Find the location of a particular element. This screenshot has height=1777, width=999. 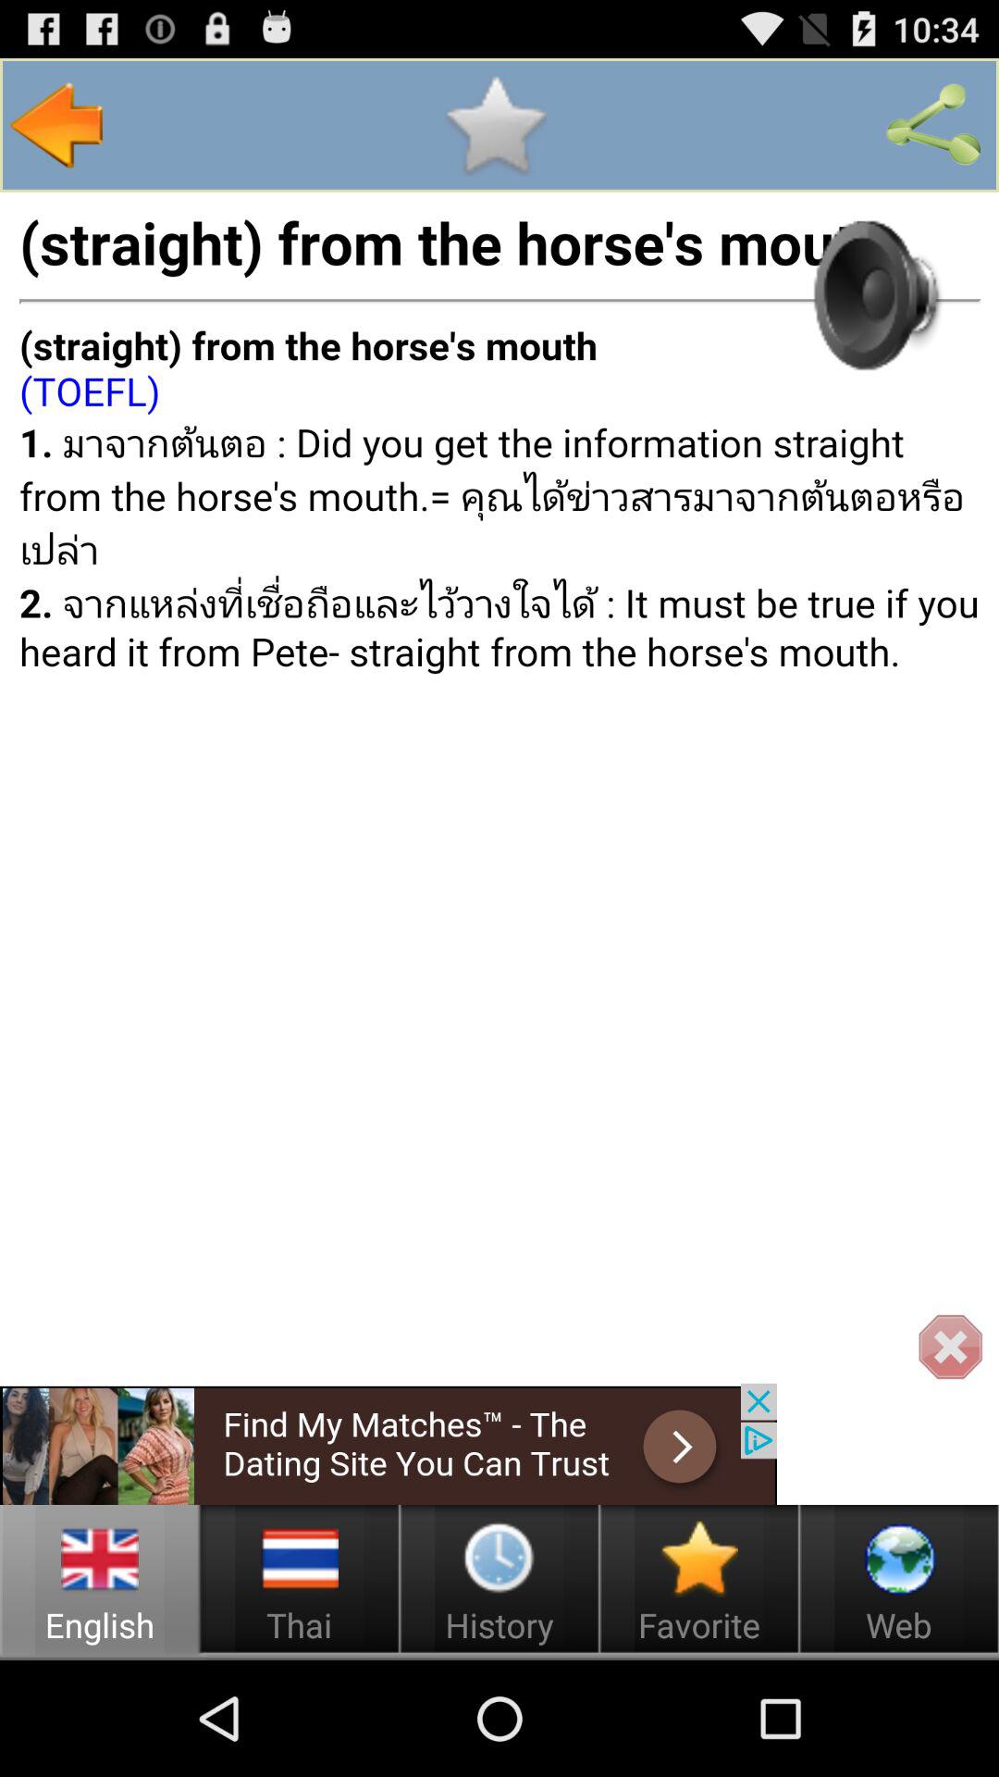

open advertisement is located at coordinates (388, 1444).